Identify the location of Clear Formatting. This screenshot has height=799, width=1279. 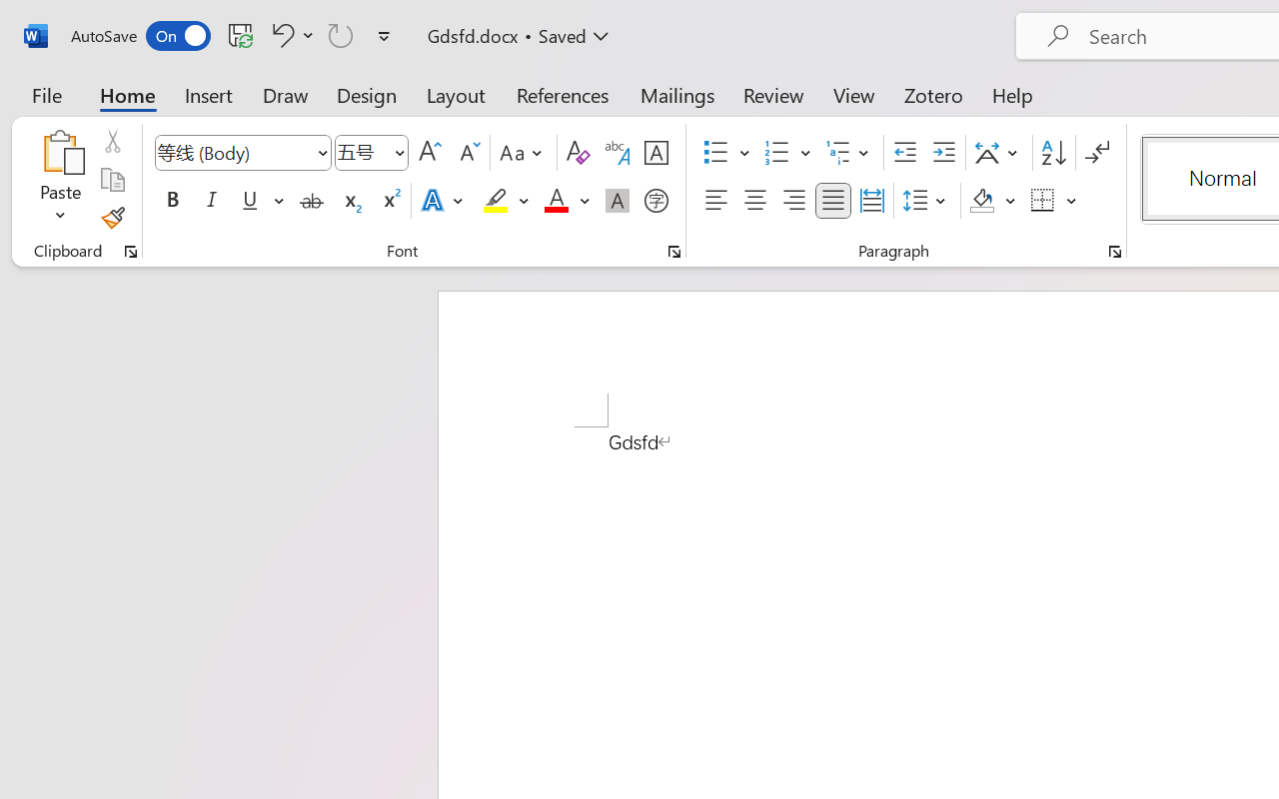
(578, 153).